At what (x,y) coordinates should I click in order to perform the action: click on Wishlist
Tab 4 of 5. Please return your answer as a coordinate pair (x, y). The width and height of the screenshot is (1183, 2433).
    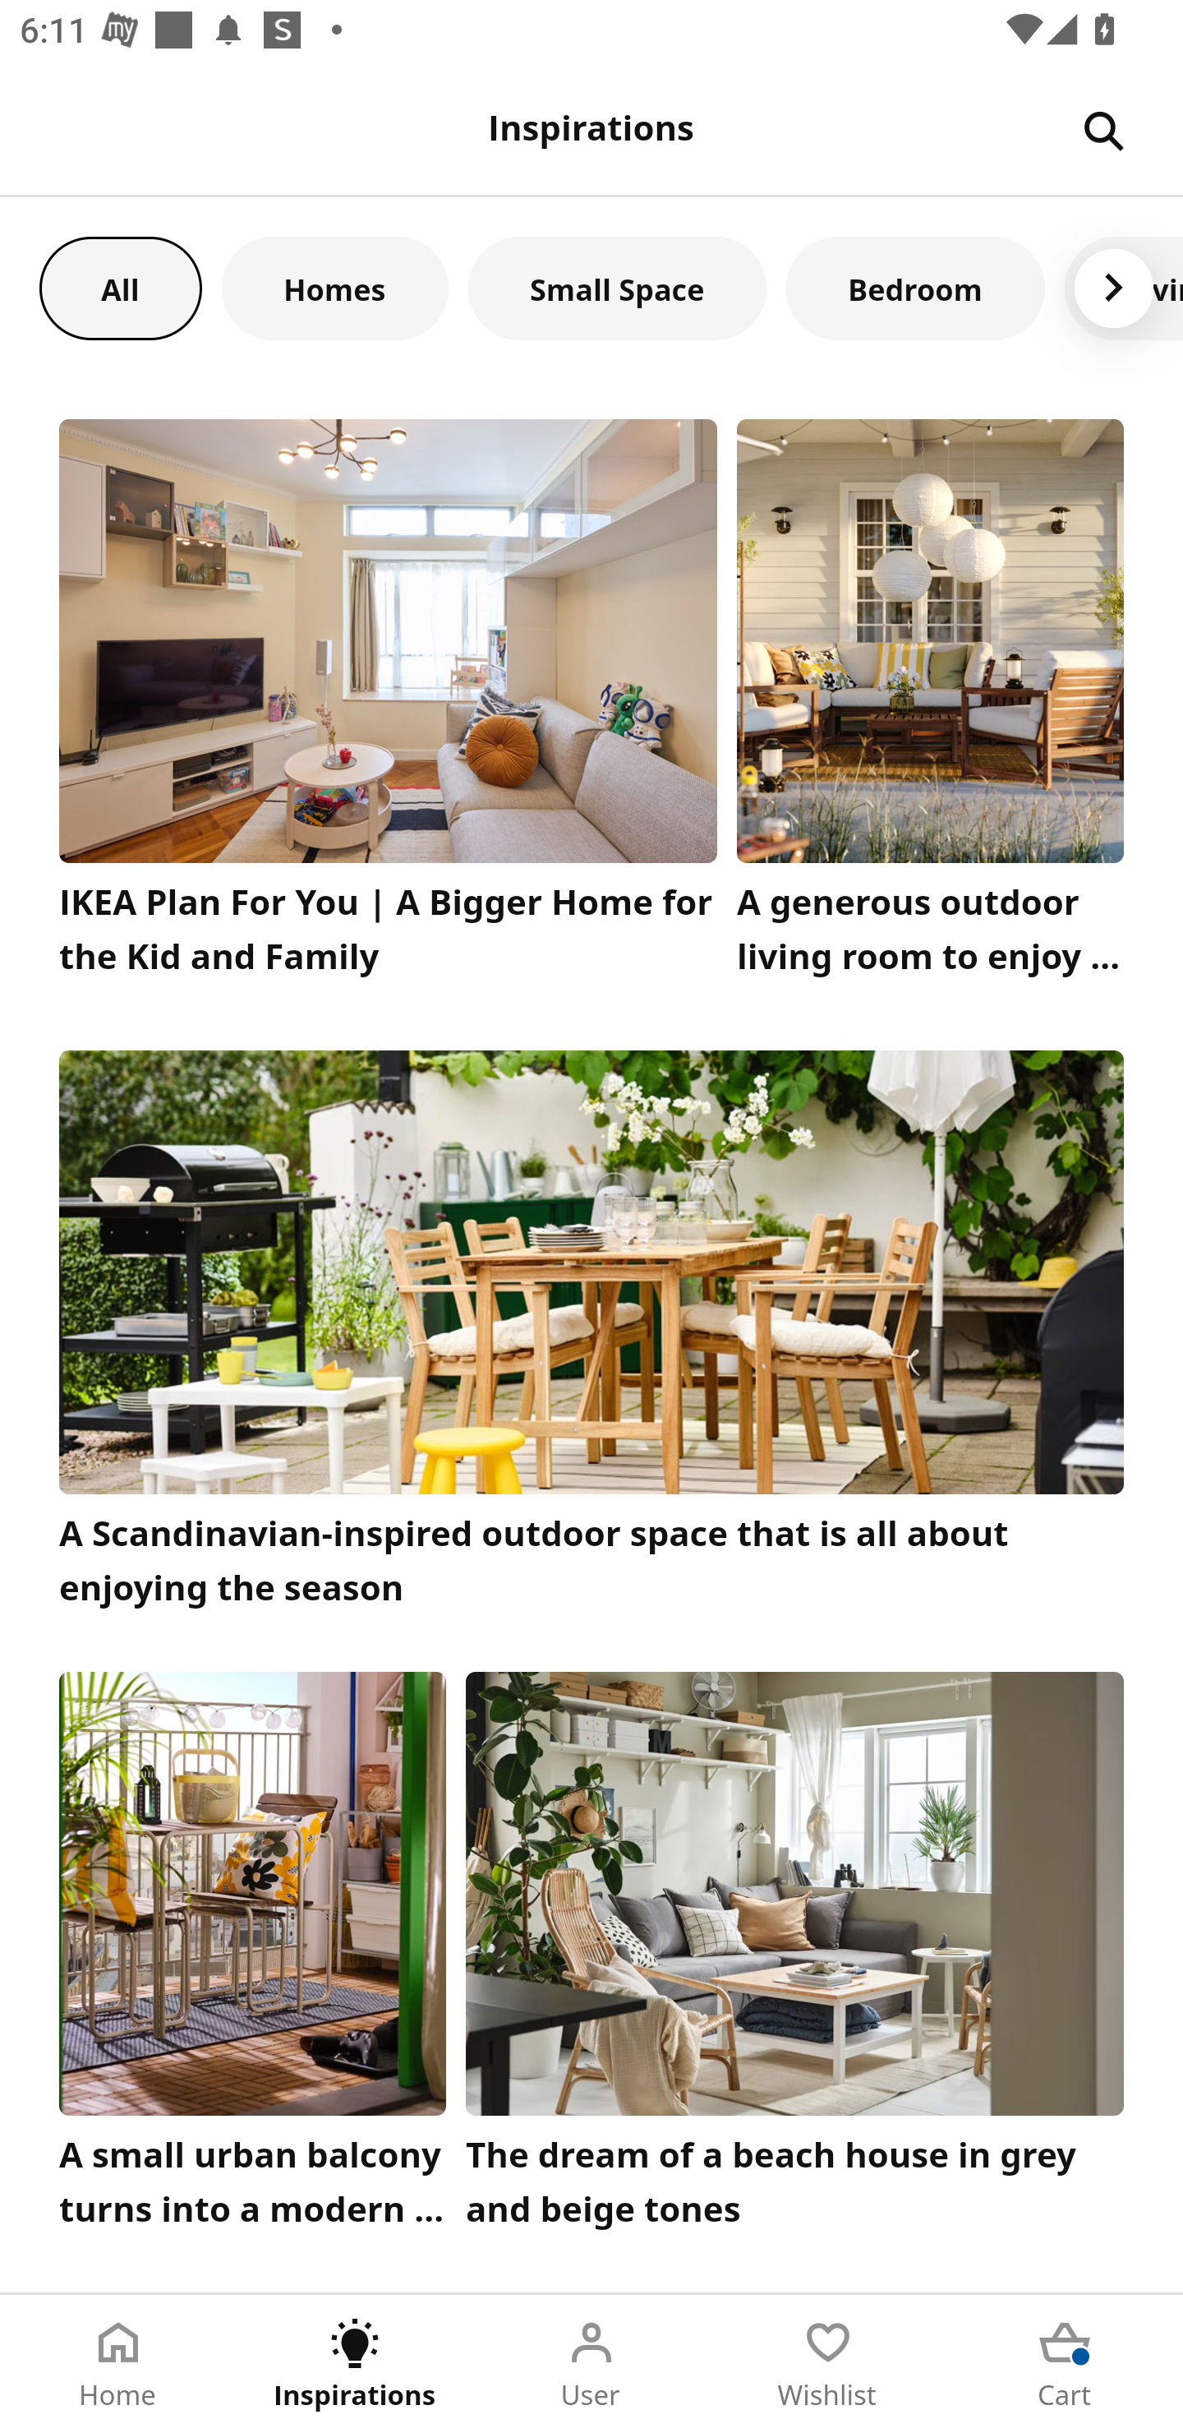
    Looking at the image, I should click on (828, 2364).